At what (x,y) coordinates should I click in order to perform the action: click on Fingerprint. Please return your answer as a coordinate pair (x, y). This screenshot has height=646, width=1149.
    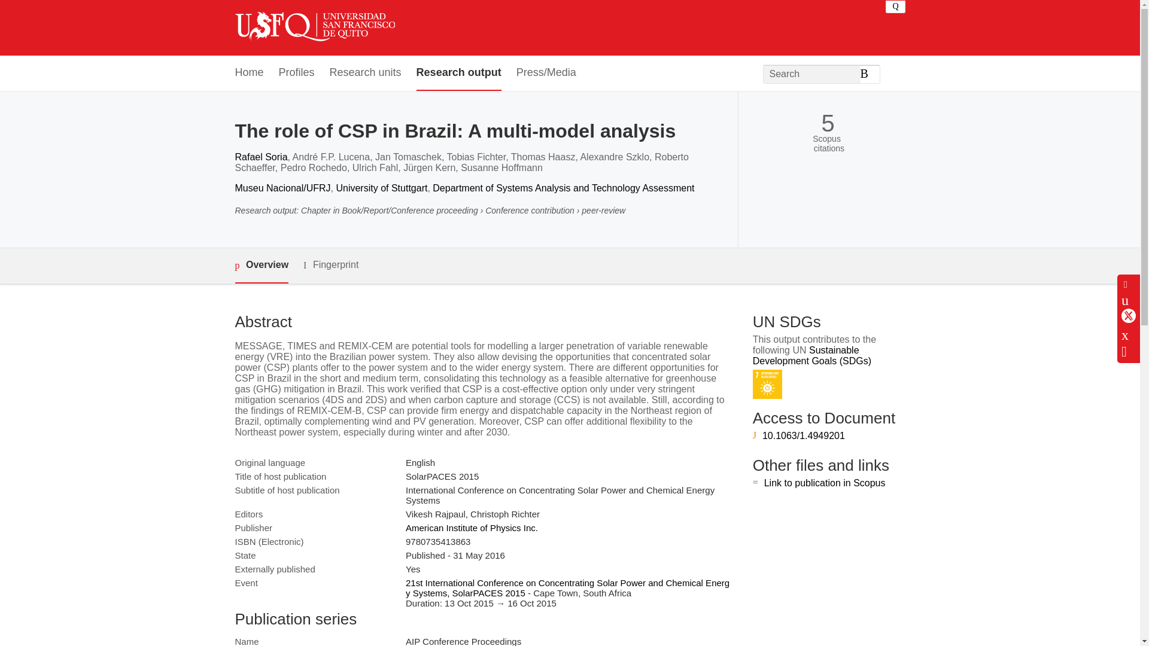
    Looking at the image, I should click on (330, 264).